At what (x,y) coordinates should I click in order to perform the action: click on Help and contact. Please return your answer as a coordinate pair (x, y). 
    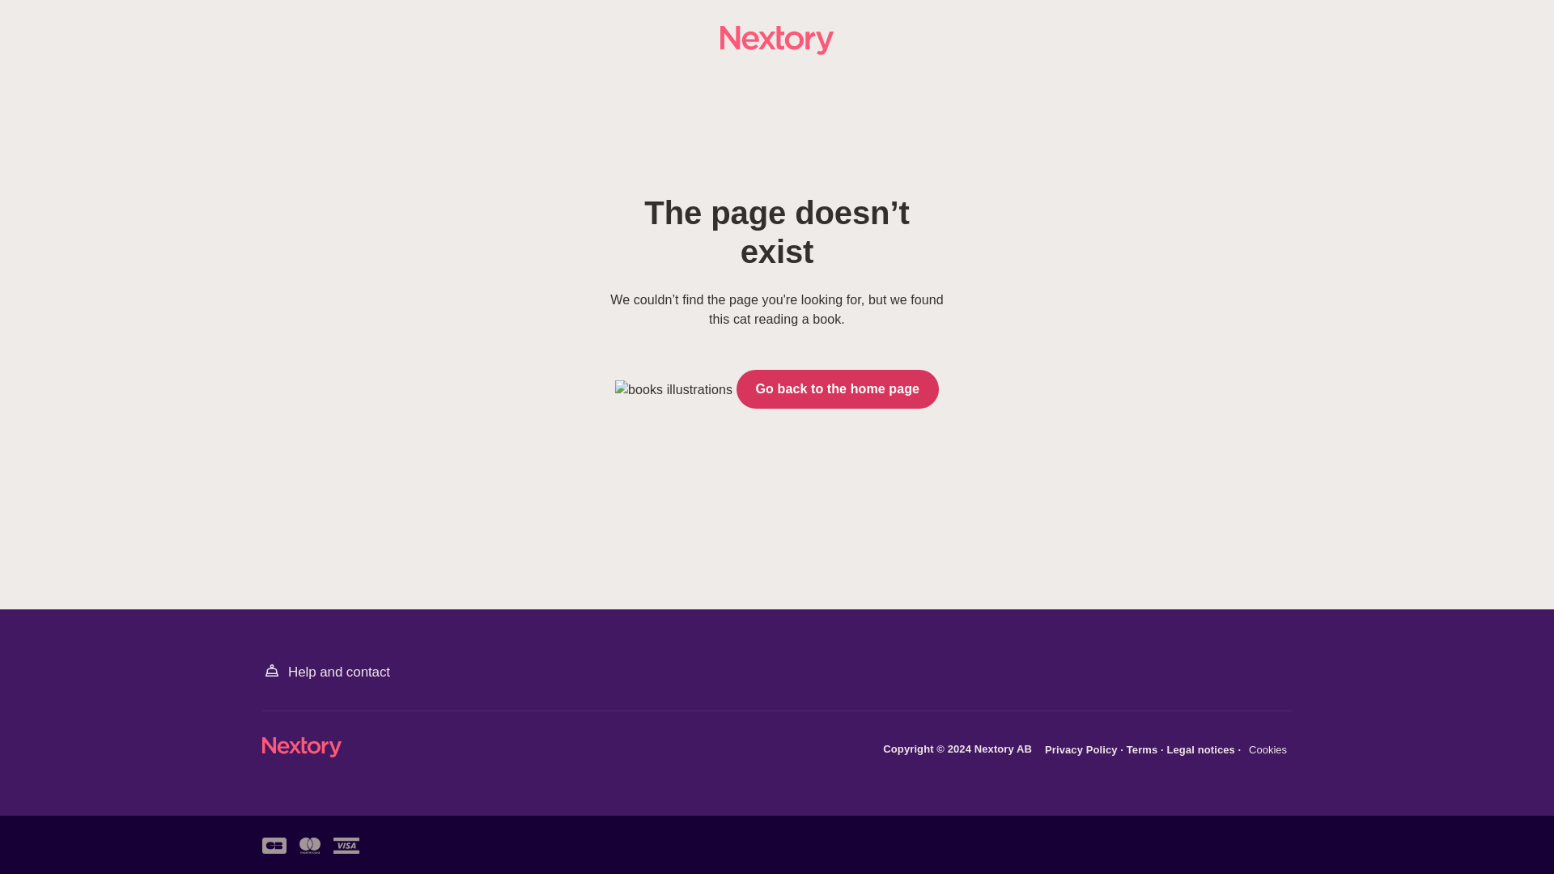
    Looking at the image, I should click on (325, 672).